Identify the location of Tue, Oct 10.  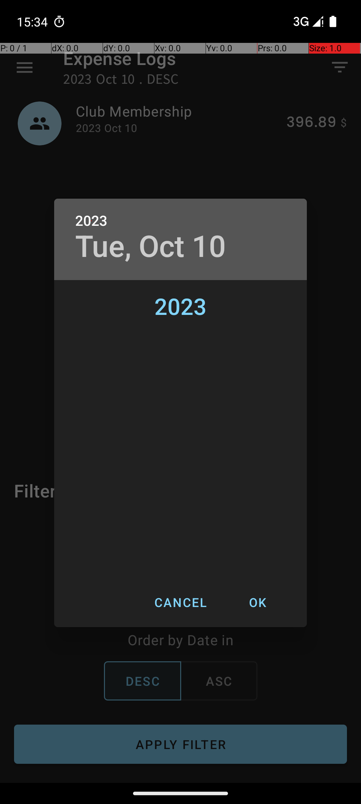
(151, 247).